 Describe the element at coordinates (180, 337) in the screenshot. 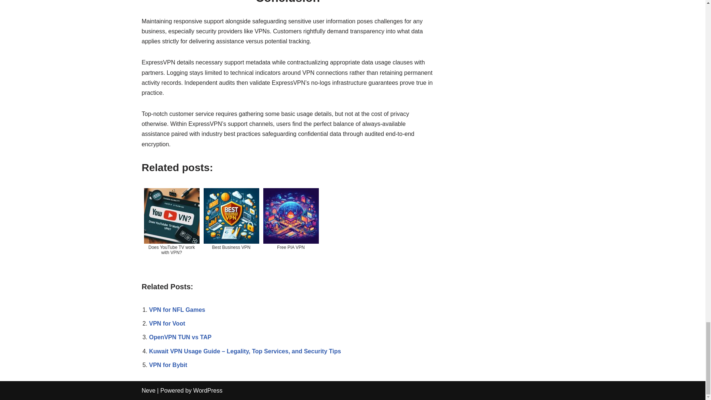

I see `OpenVPN TUN vs TAP` at that location.